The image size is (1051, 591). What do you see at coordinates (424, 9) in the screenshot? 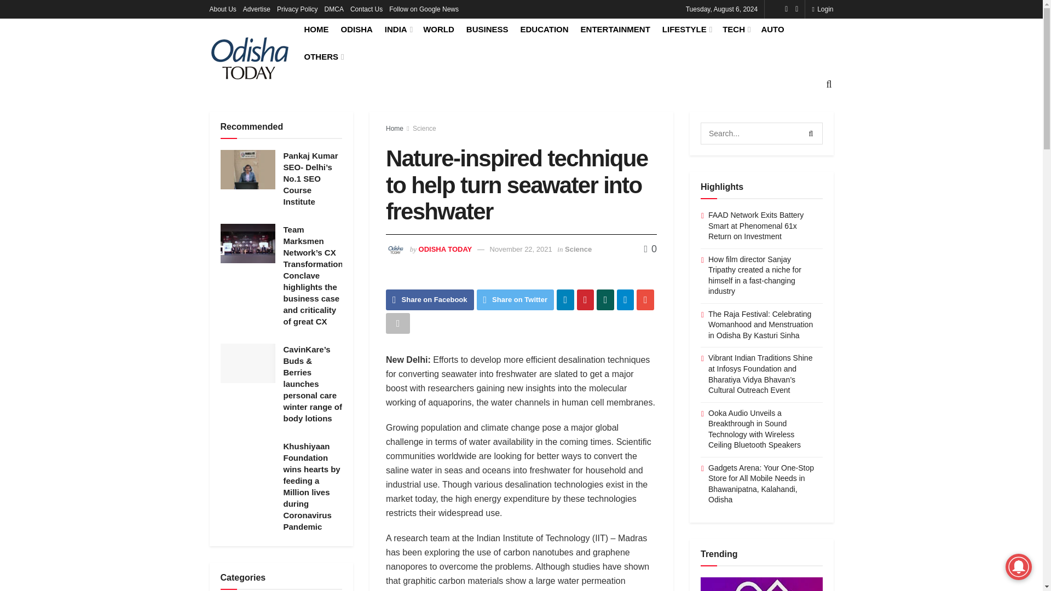
I see `Follow on Google News` at bounding box center [424, 9].